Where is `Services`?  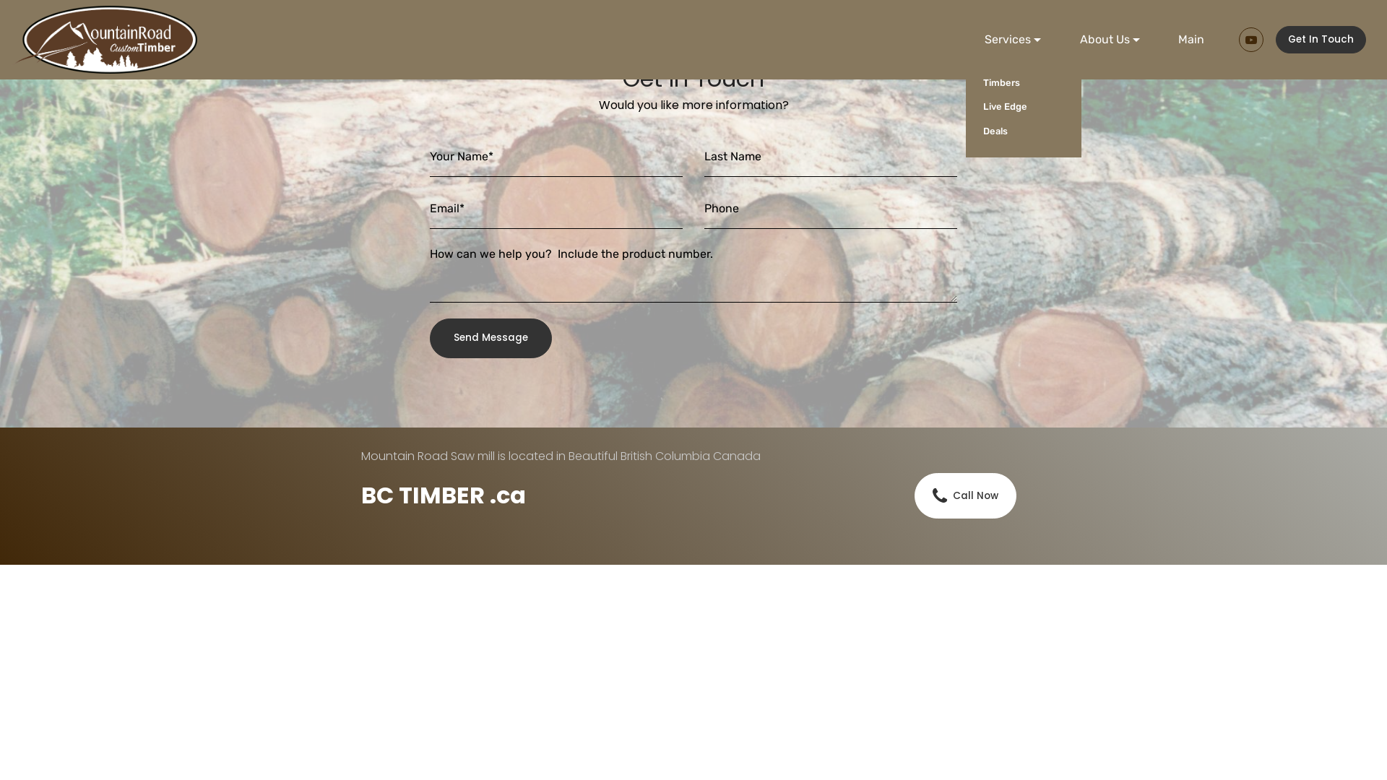
Services is located at coordinates (1013, 40).